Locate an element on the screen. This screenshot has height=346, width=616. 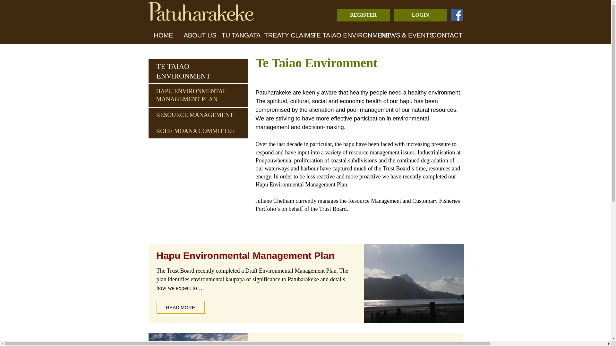
TE TAIAO ENVIRONMENT is located at coordinates (184, 71).